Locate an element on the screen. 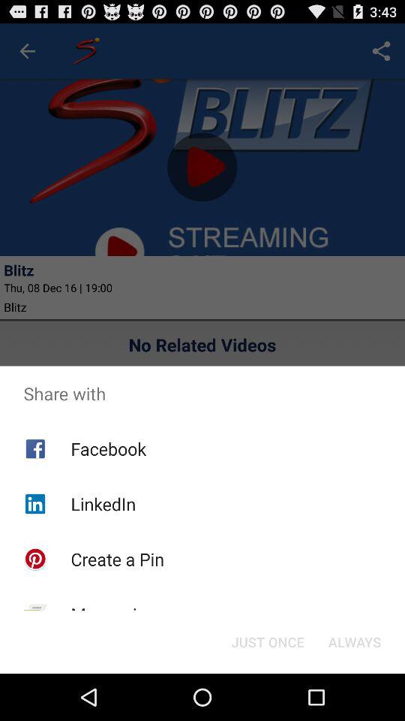  tap the icon next to just once is located at coordinates (113, 614).